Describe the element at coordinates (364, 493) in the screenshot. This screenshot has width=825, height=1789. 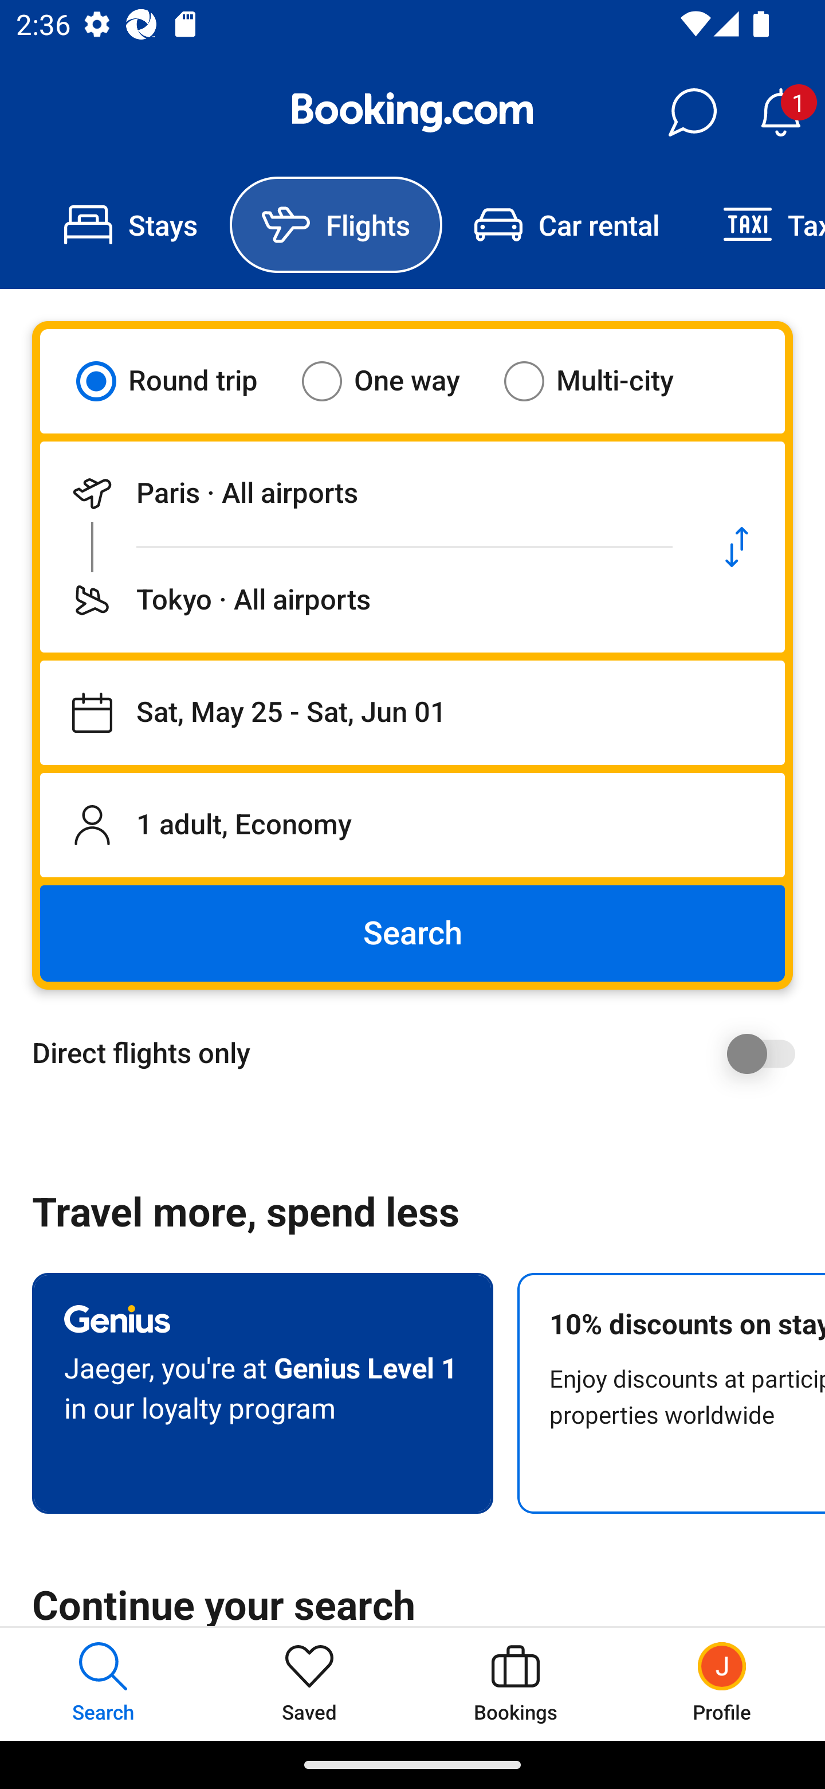
I see `Departing from Paris · All airports` at that location.